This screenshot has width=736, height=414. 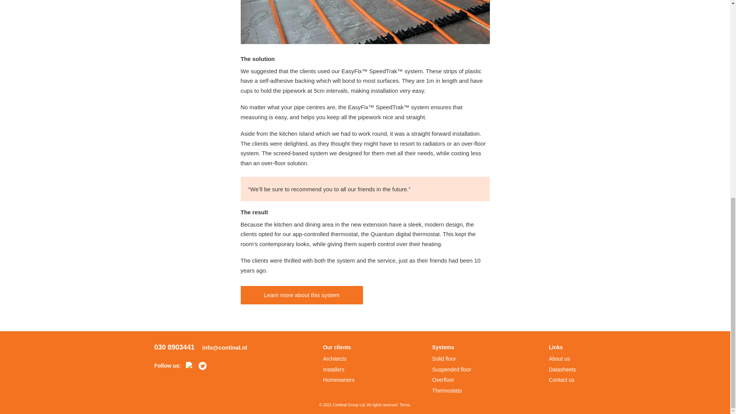 I want to click on Thermostats, so click(x=452, y=391).